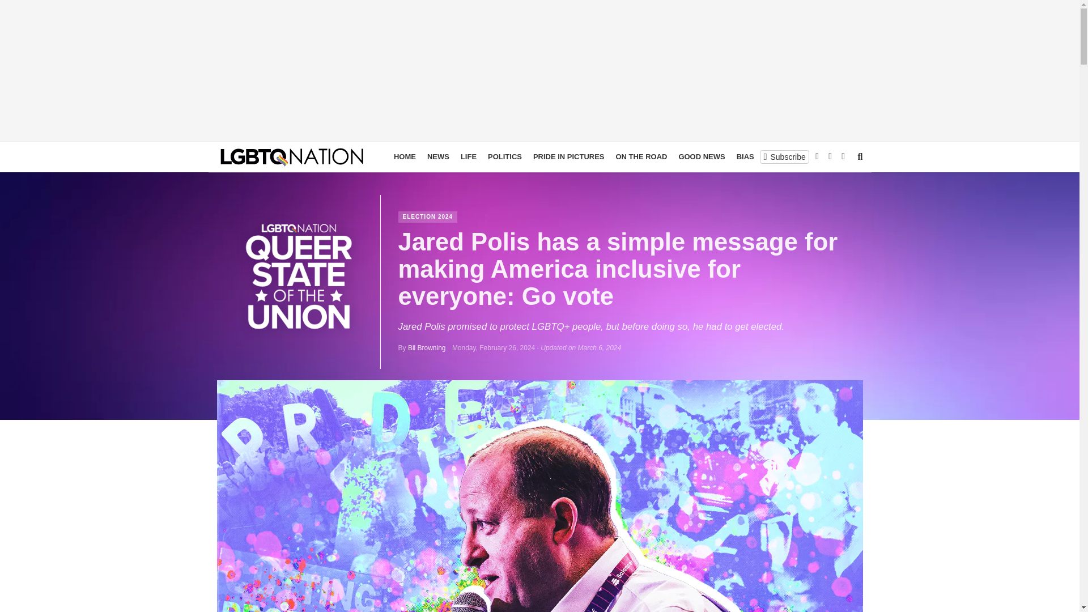  Describe the element at coordinates (569, 156) in the screenshot. I see `PRIDE IN PICTURES` at that location.